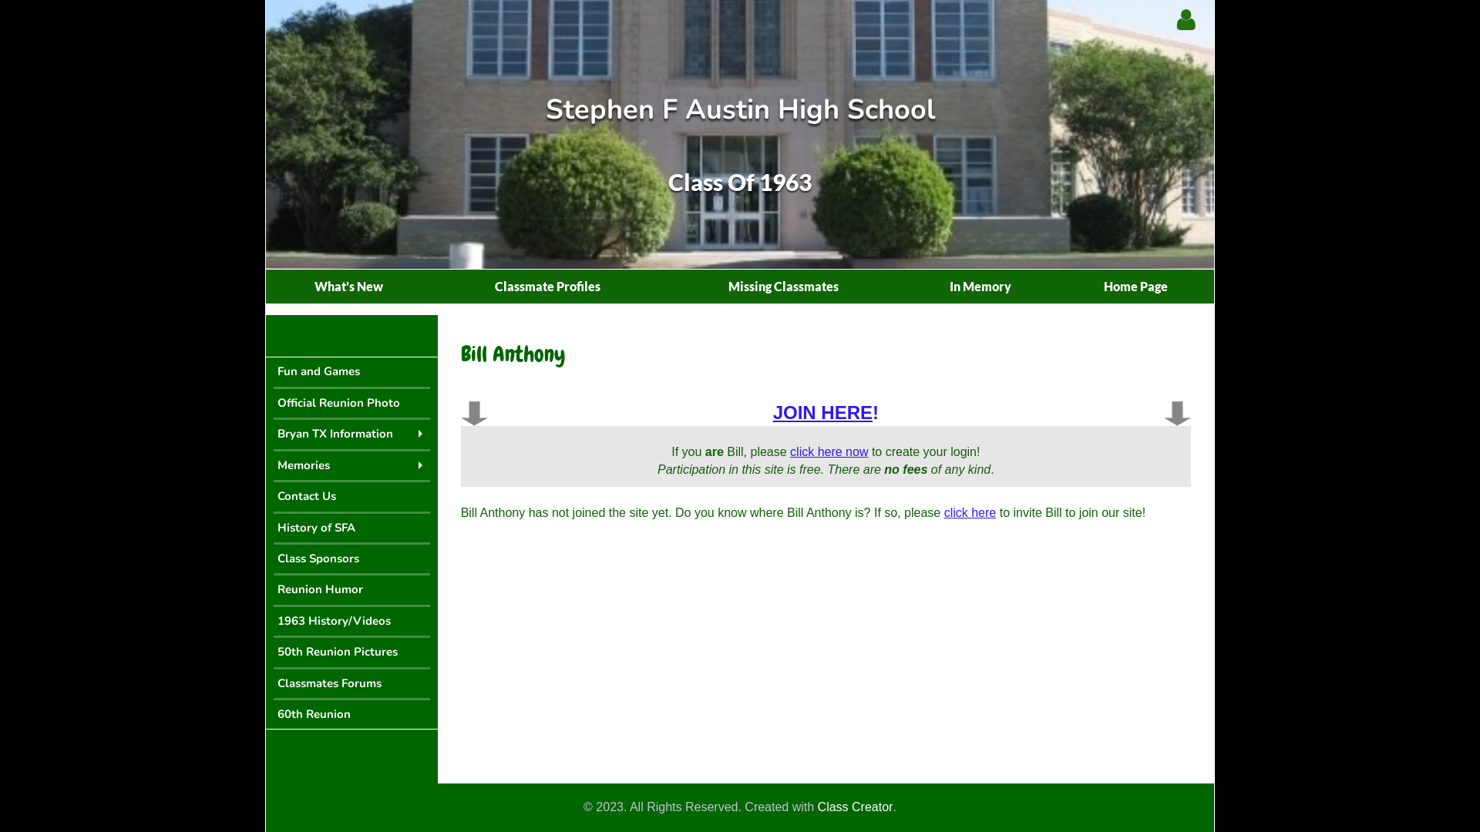 The height and width of the screenshot is (832, 1480). Describe the element at coordinates (348, 287) in the screenshot. I see `What's New` at that location.